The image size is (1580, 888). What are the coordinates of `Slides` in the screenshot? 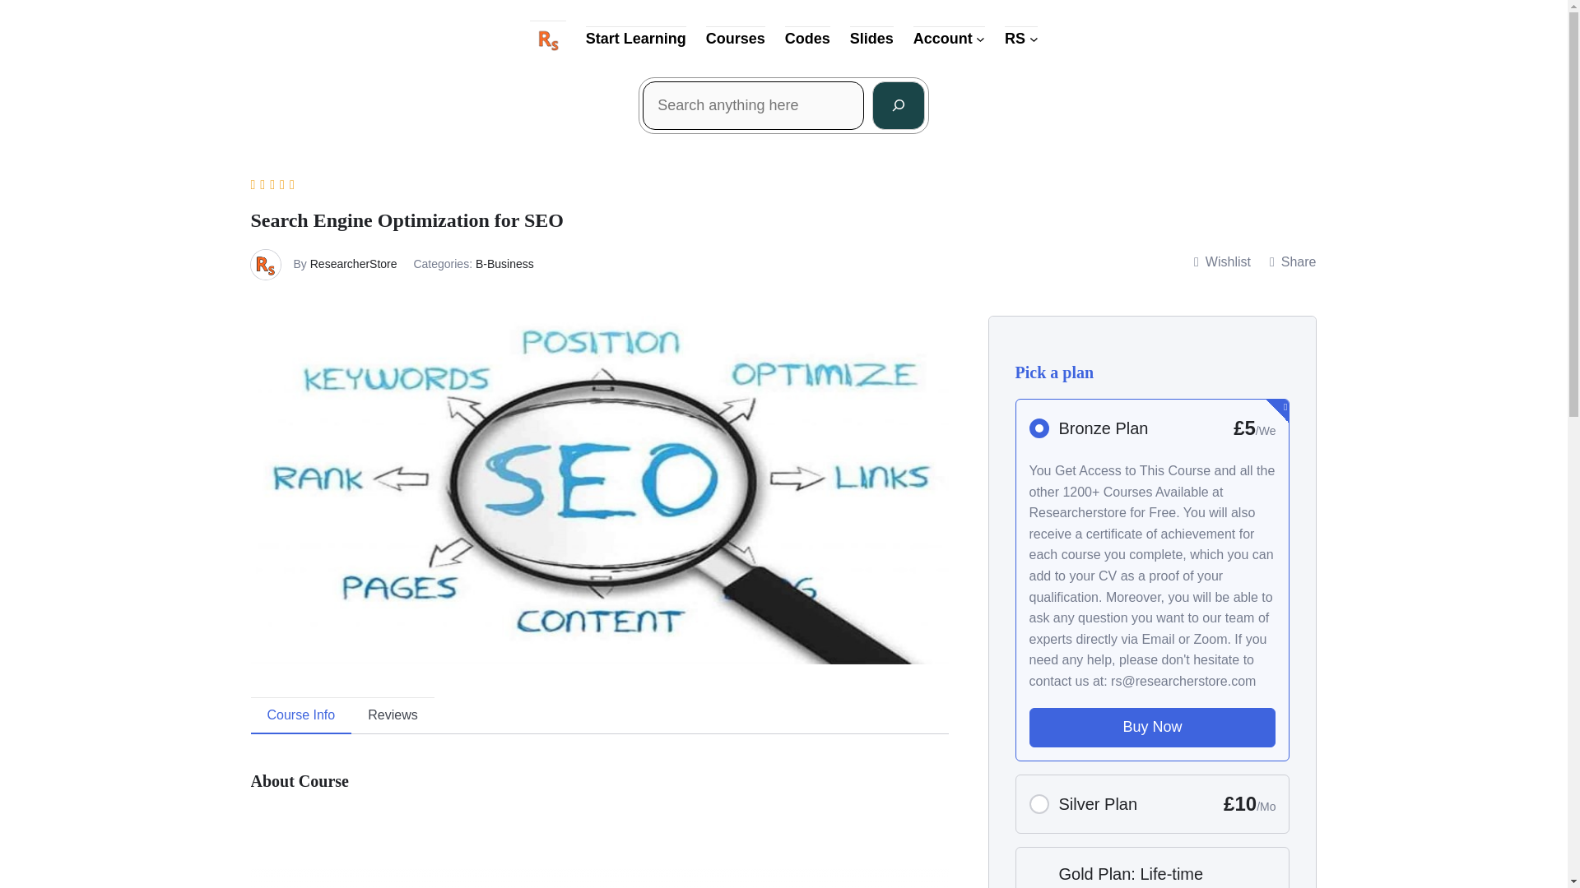 It's located at (871, 39).